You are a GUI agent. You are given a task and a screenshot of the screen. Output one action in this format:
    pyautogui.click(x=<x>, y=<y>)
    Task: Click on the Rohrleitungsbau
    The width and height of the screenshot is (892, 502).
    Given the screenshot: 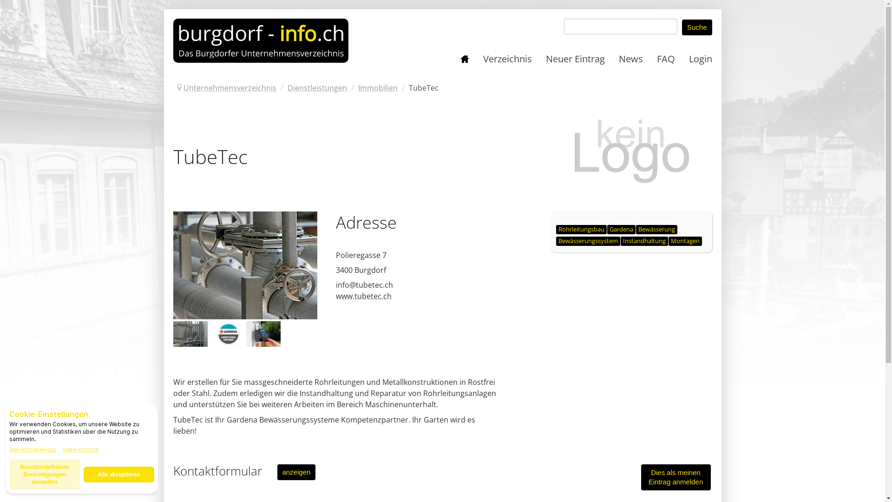 What is the action you would take?
    pyautogui.click(x=581, y=230)
    